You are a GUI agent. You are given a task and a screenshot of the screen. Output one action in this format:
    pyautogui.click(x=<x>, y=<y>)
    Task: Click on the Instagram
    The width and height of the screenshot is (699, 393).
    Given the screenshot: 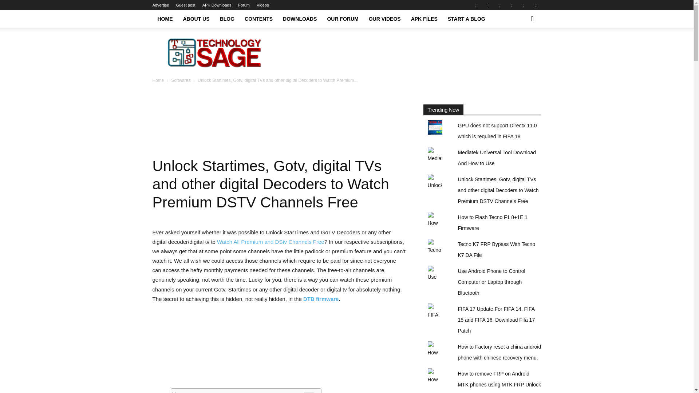 What is the action you would take?
    pyautogui.click(x=487, y=5)
    